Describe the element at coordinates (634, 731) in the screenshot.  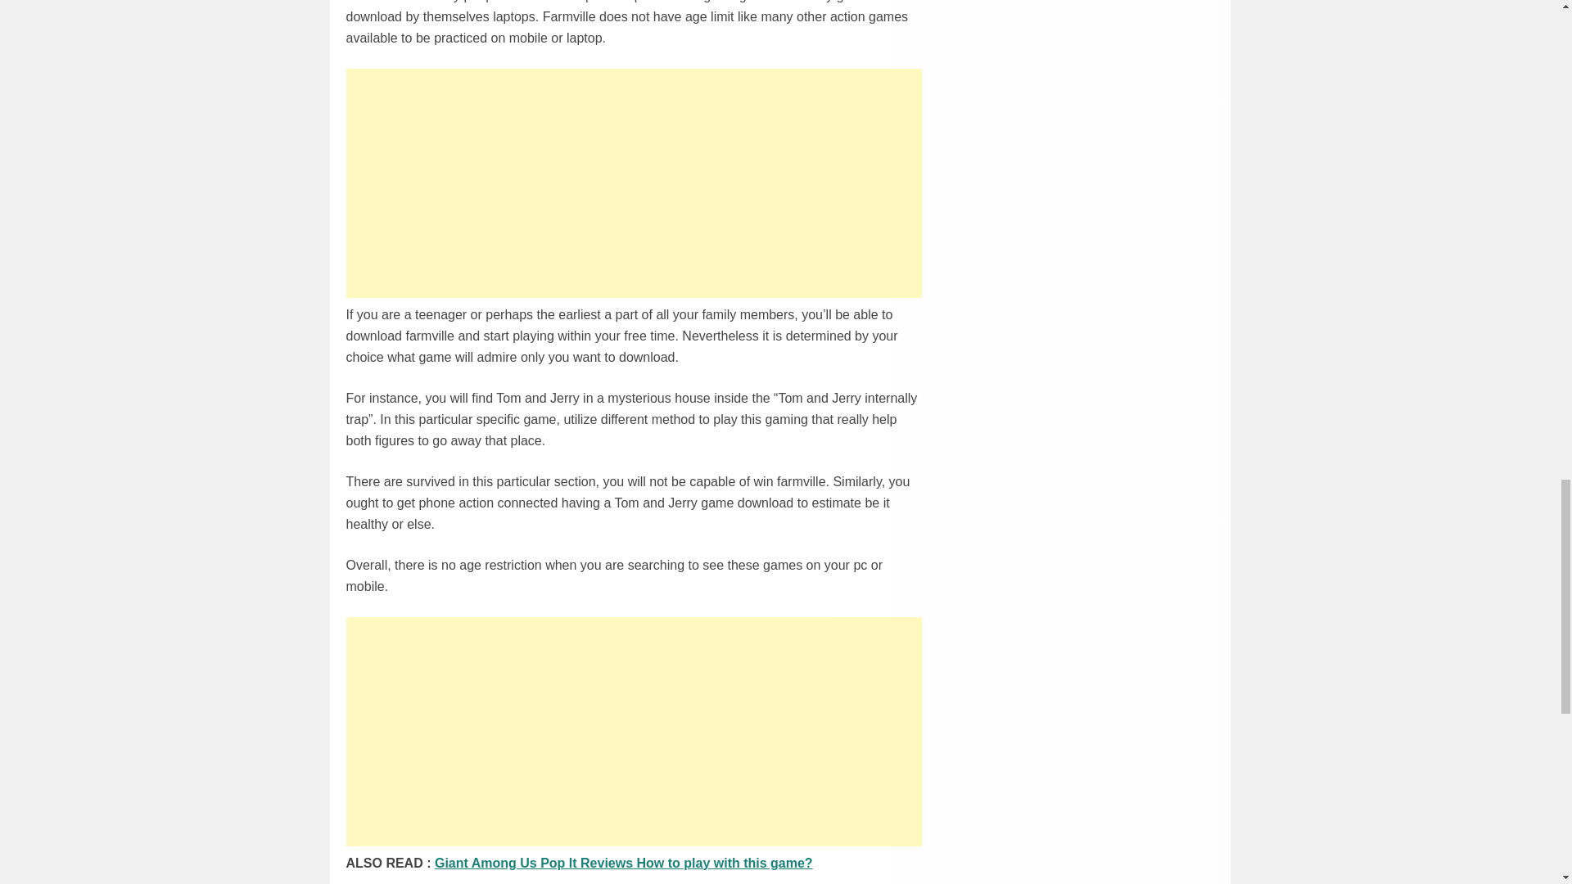
I see `Advertisement` at that location.